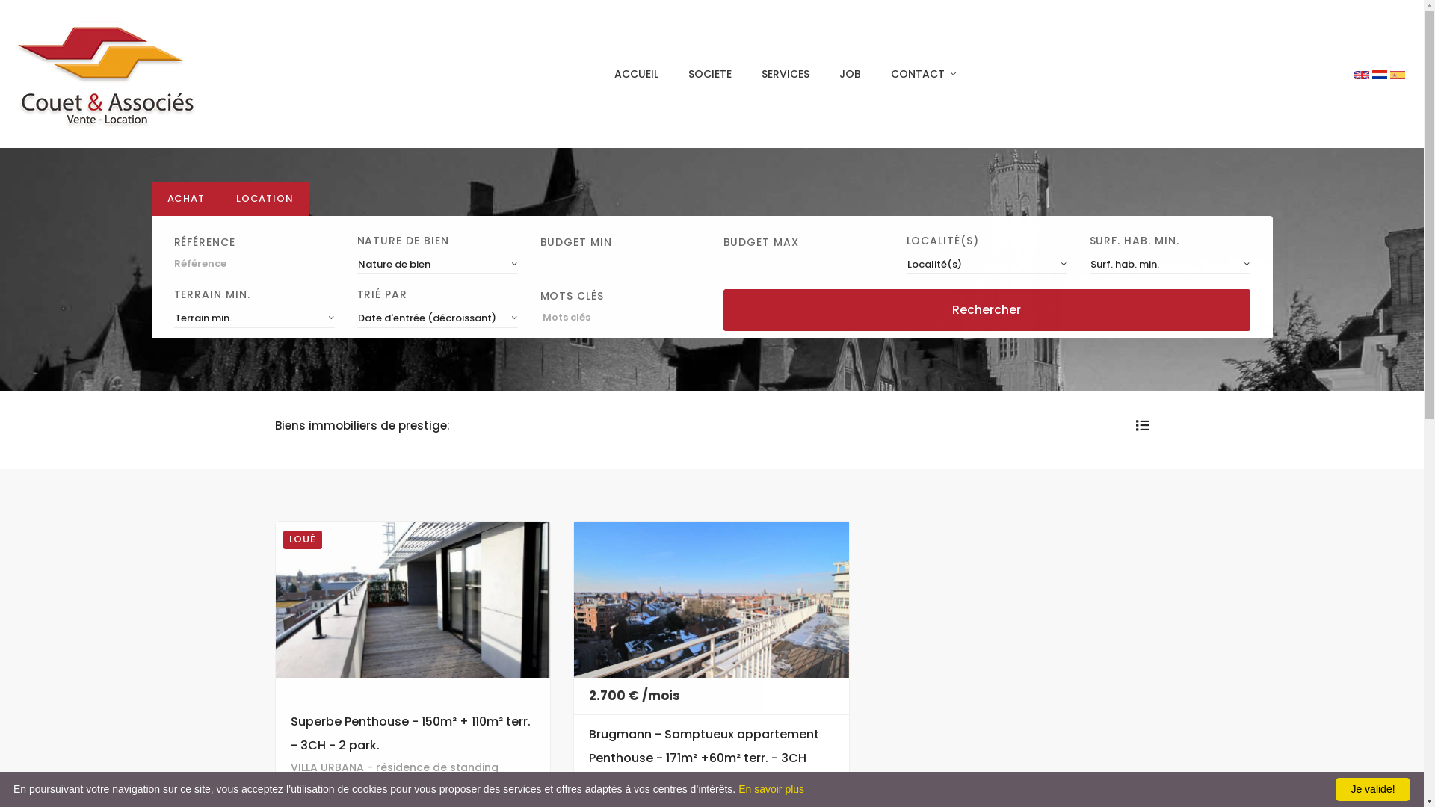 This screenshot has width=1435, height=807. I want to click on ACCUEIL, so click(637, 74).